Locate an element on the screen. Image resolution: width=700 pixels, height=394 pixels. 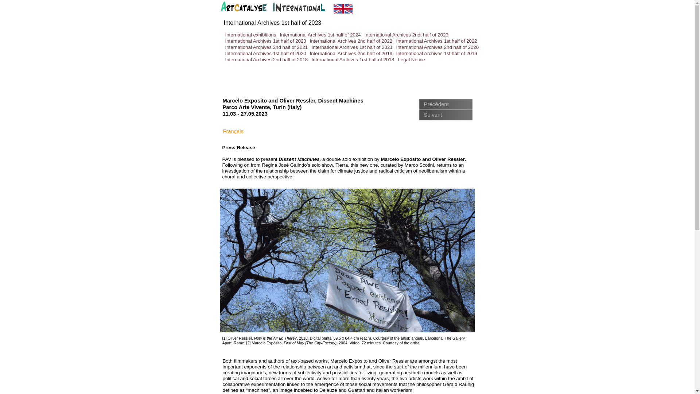
International Archives 1st half of 2023 is located at coordinates (266, 41).